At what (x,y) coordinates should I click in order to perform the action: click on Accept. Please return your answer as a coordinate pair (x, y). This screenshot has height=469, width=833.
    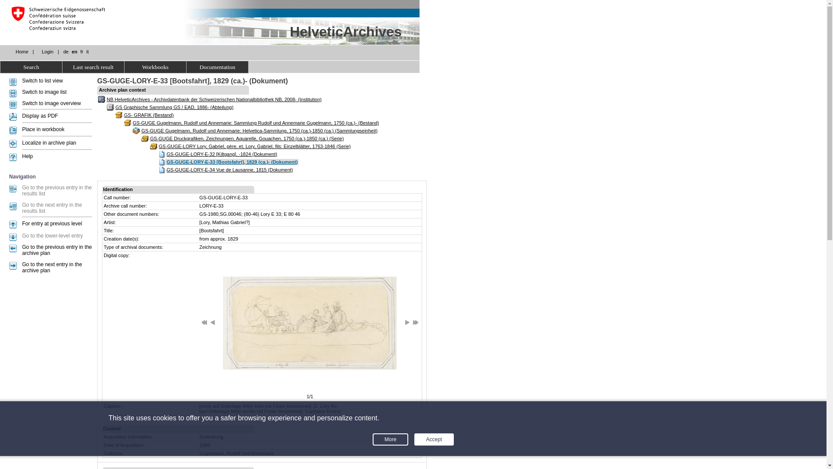
    Looking at the image, I should click on (434, 439).